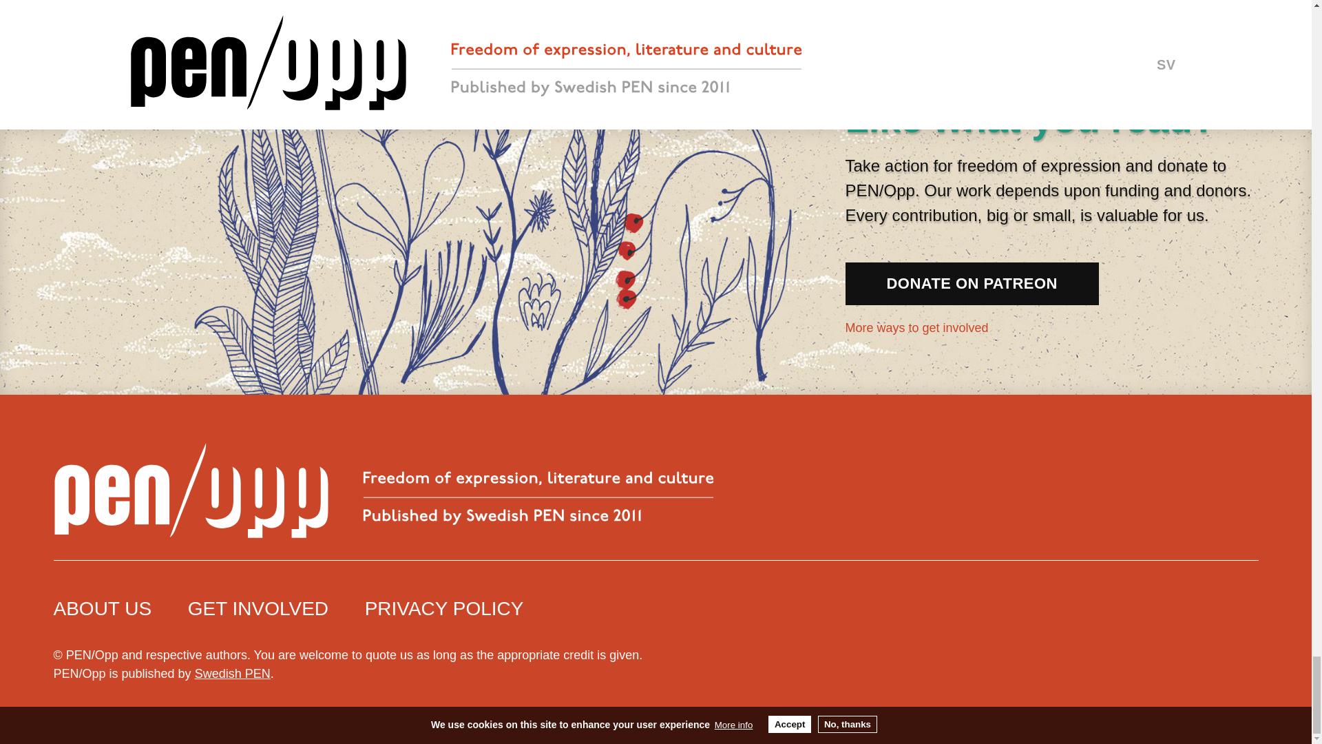  I want to click on ABOUT US, so click(103, 608).